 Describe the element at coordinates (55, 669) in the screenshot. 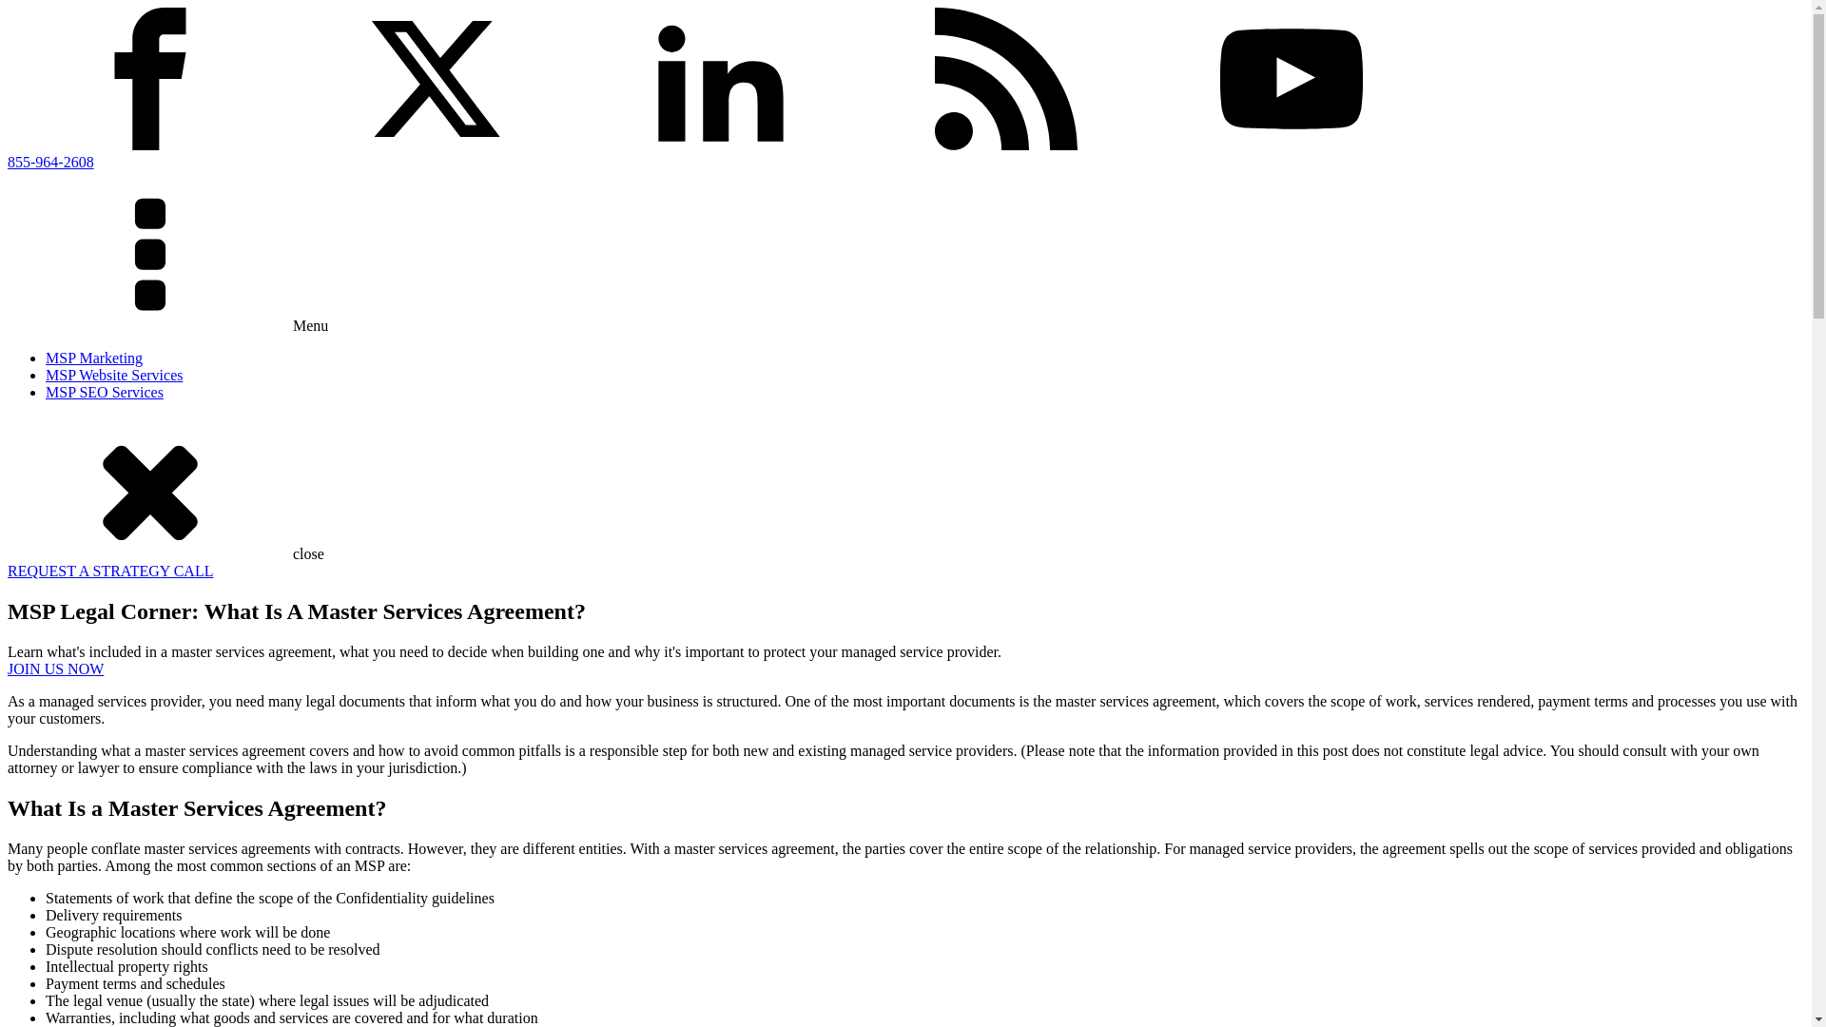

I see `JOIN US NOW` at that location.